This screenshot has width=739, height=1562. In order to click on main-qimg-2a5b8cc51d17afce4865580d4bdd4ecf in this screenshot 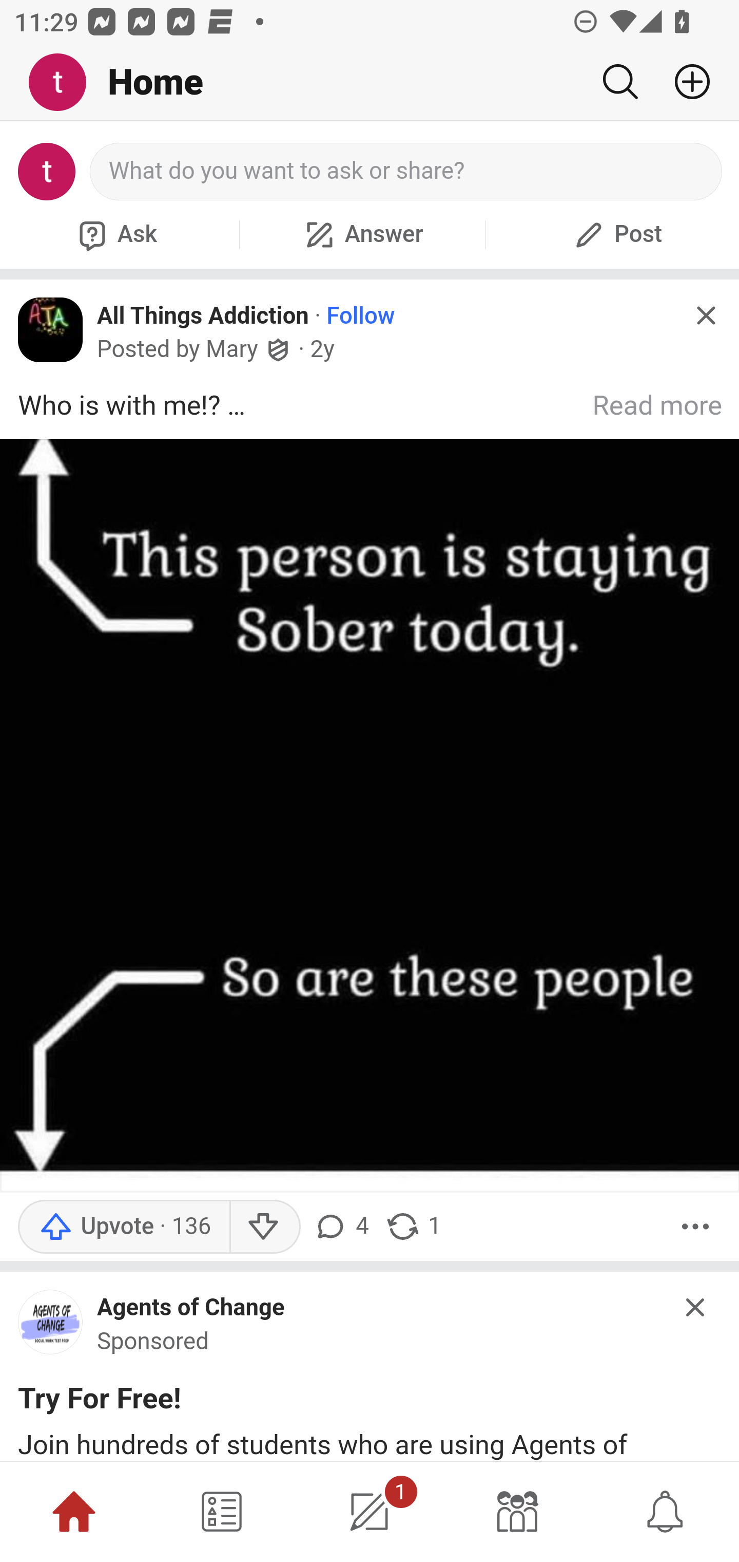, I will do `click(51, 1327)`.